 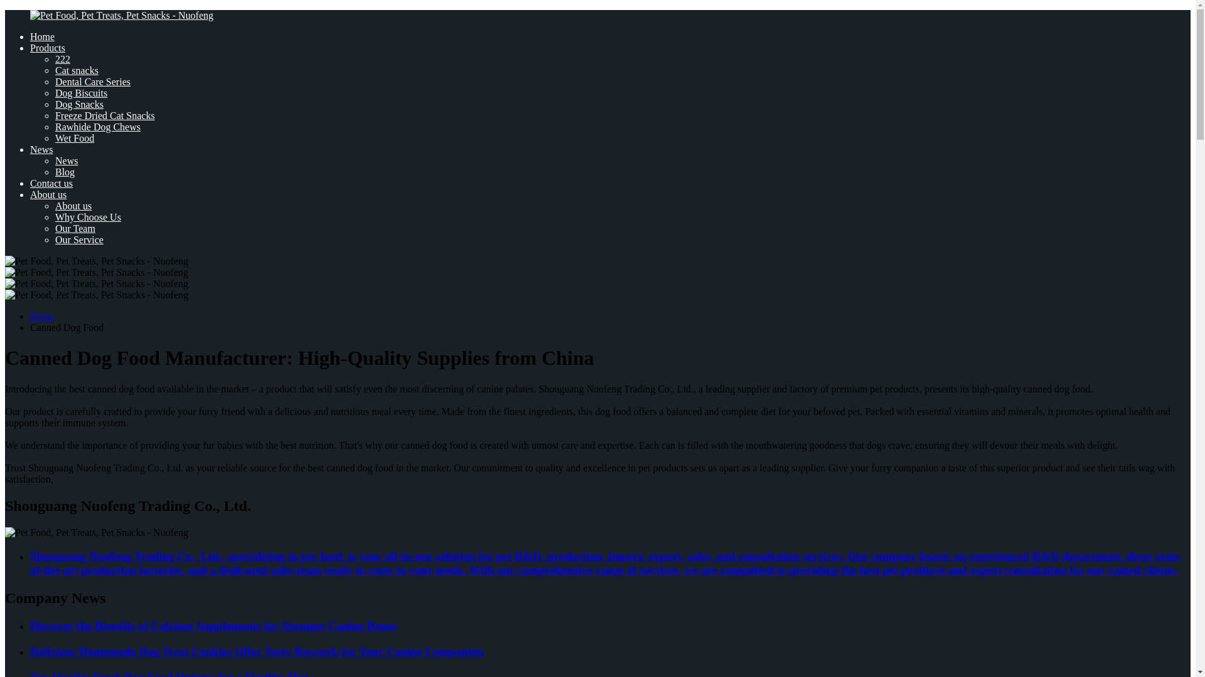 I want to click on Our Service, so click(x=79, y=239).